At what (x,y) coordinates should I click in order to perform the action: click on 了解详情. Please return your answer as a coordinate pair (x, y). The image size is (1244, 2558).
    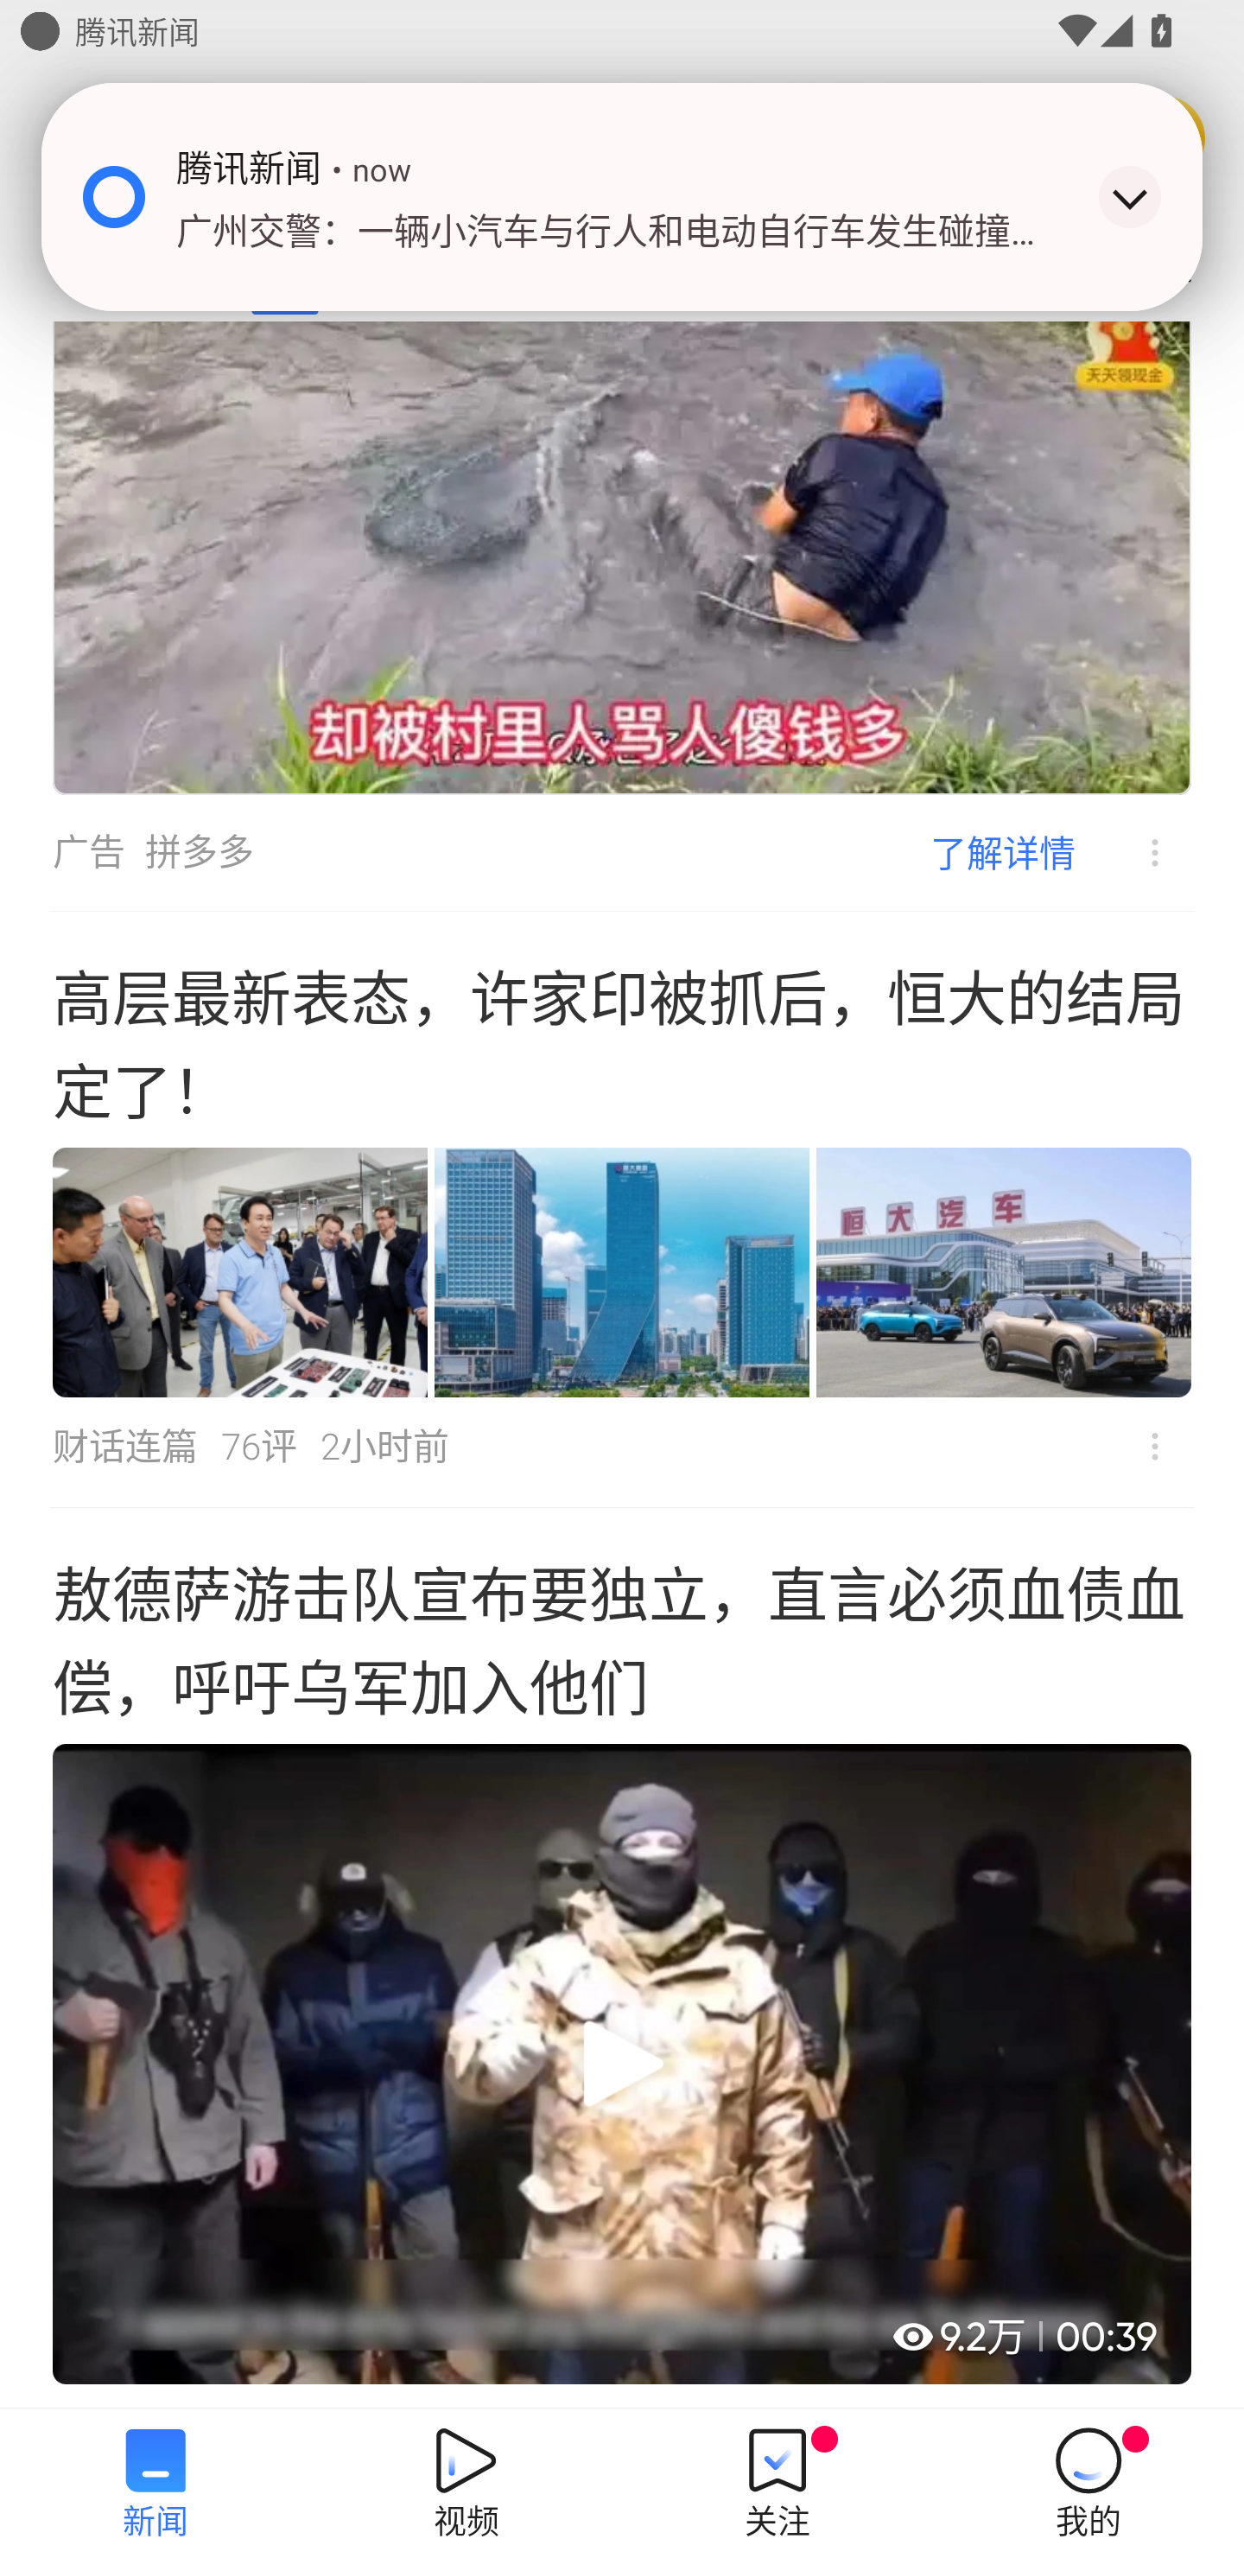
    Looking at the image, I should click on (1003, 853).